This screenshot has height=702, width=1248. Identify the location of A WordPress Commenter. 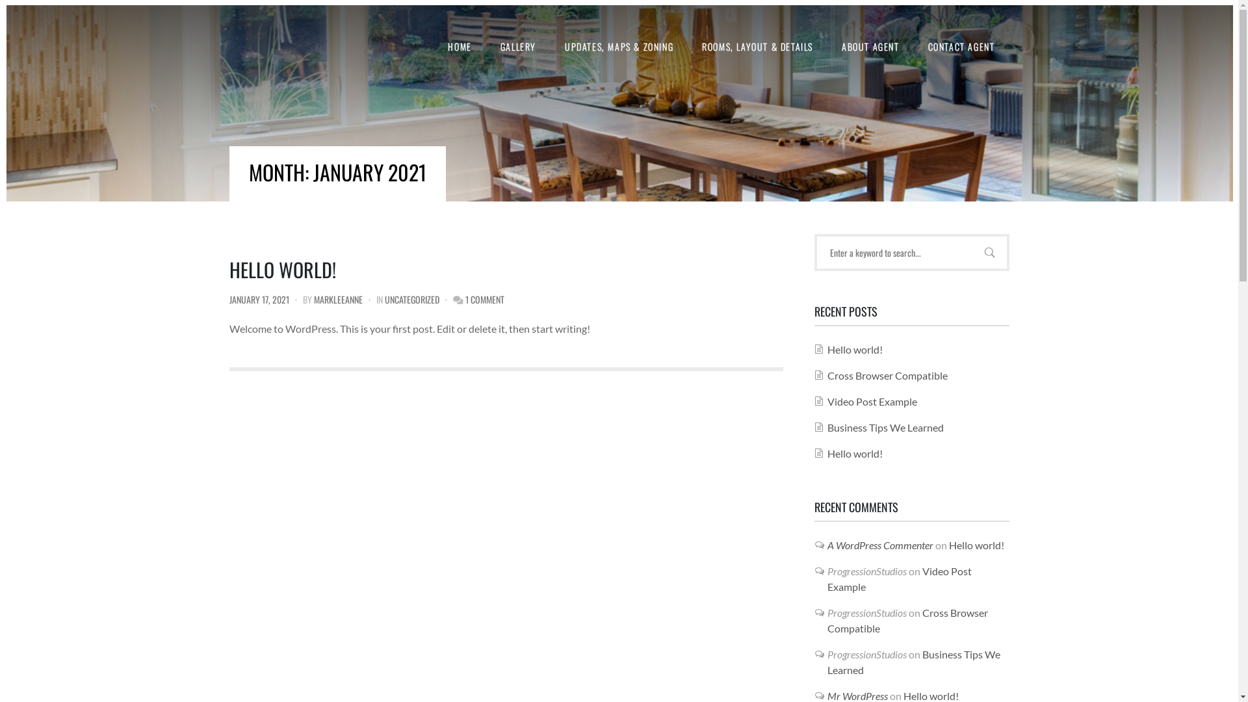
(880, 545).